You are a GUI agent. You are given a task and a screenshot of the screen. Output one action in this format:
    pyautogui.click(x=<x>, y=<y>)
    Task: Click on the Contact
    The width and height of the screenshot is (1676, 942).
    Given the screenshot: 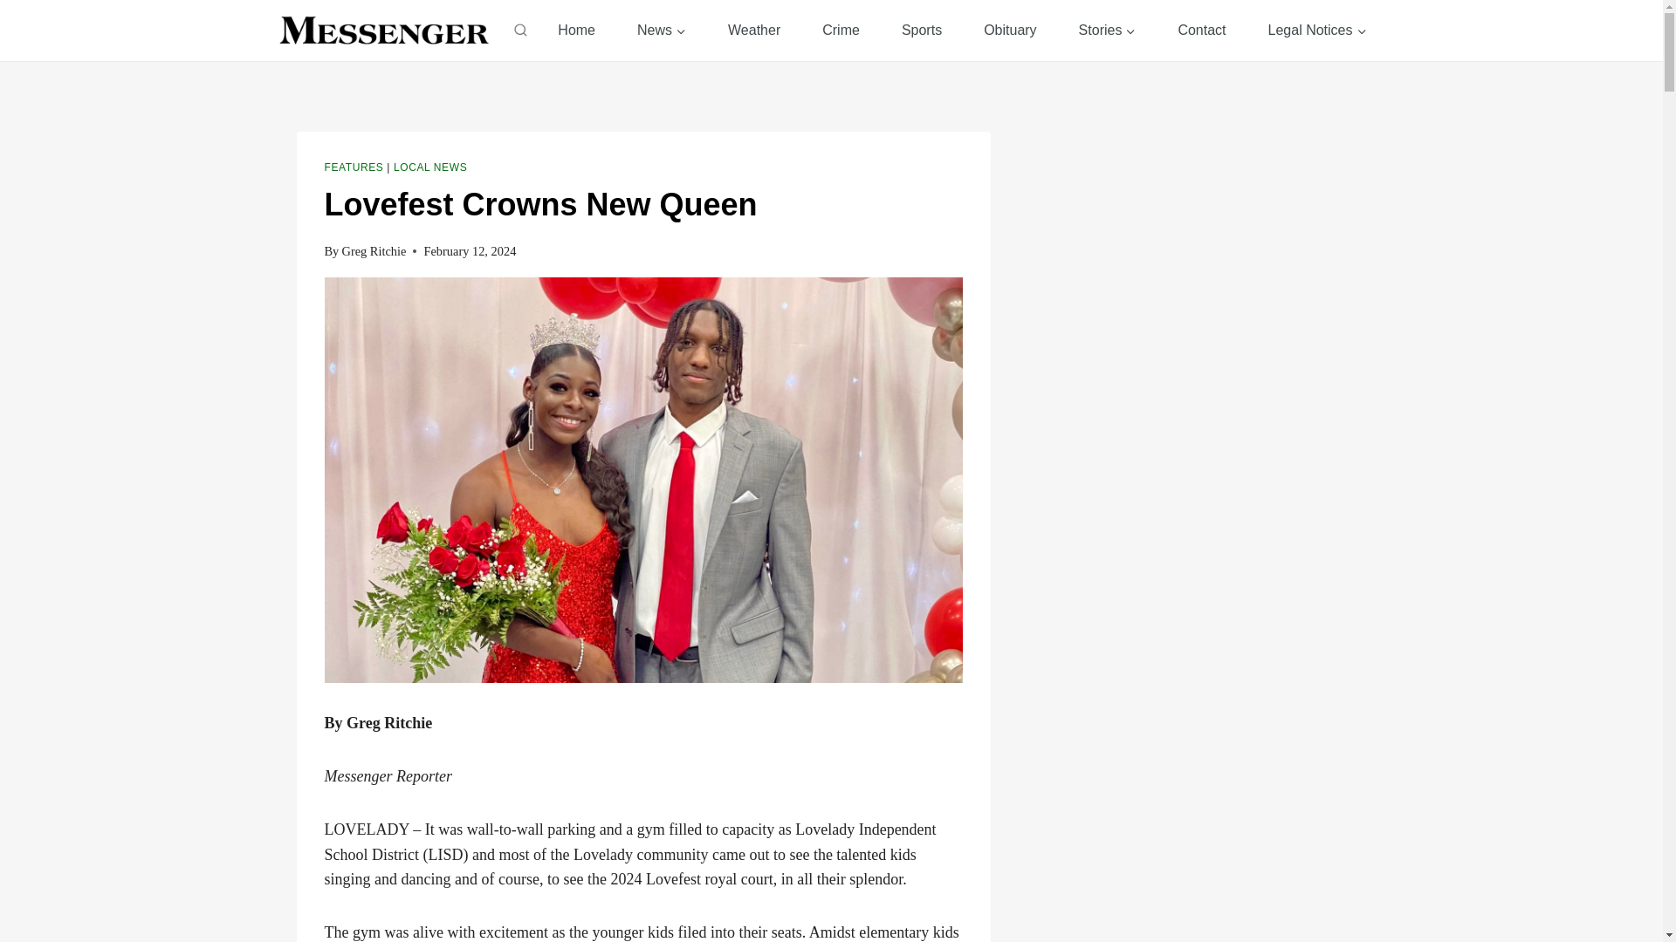 What is the action you would take?
    pyautogui.click(x=1201, y=30)
    